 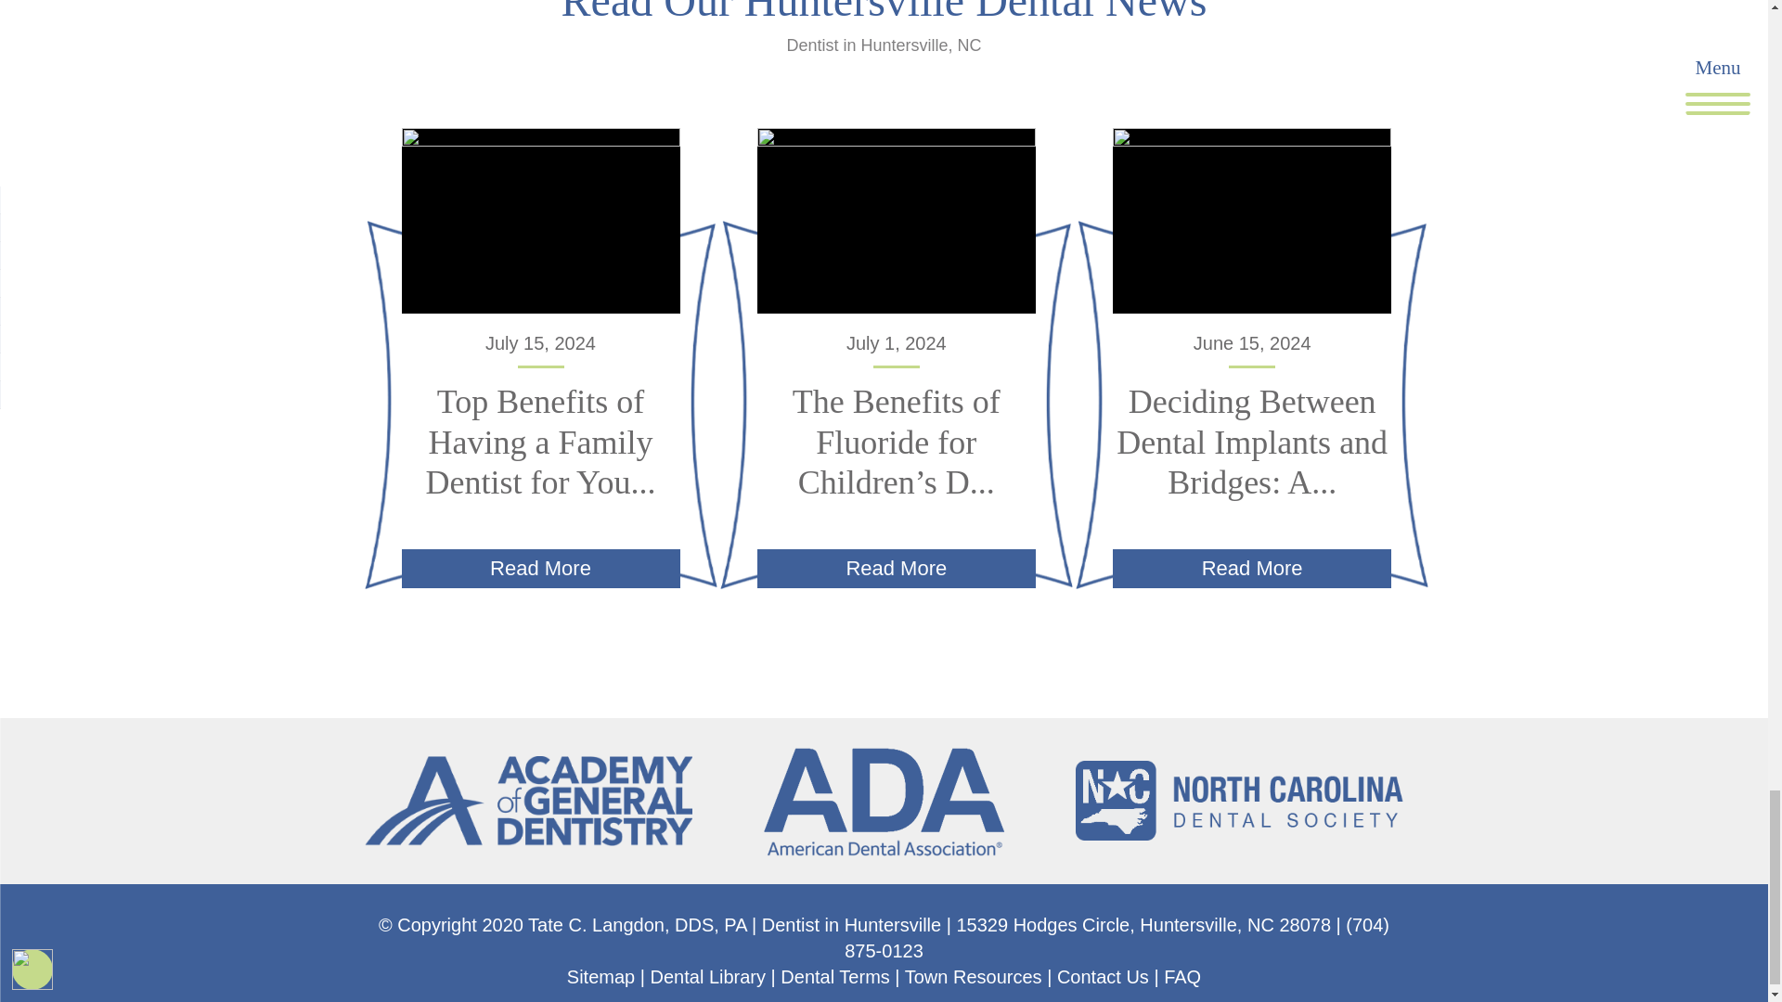 I want to click on Top Benefits of Having a Family Dentist for You..., so click(x=540, y=441).